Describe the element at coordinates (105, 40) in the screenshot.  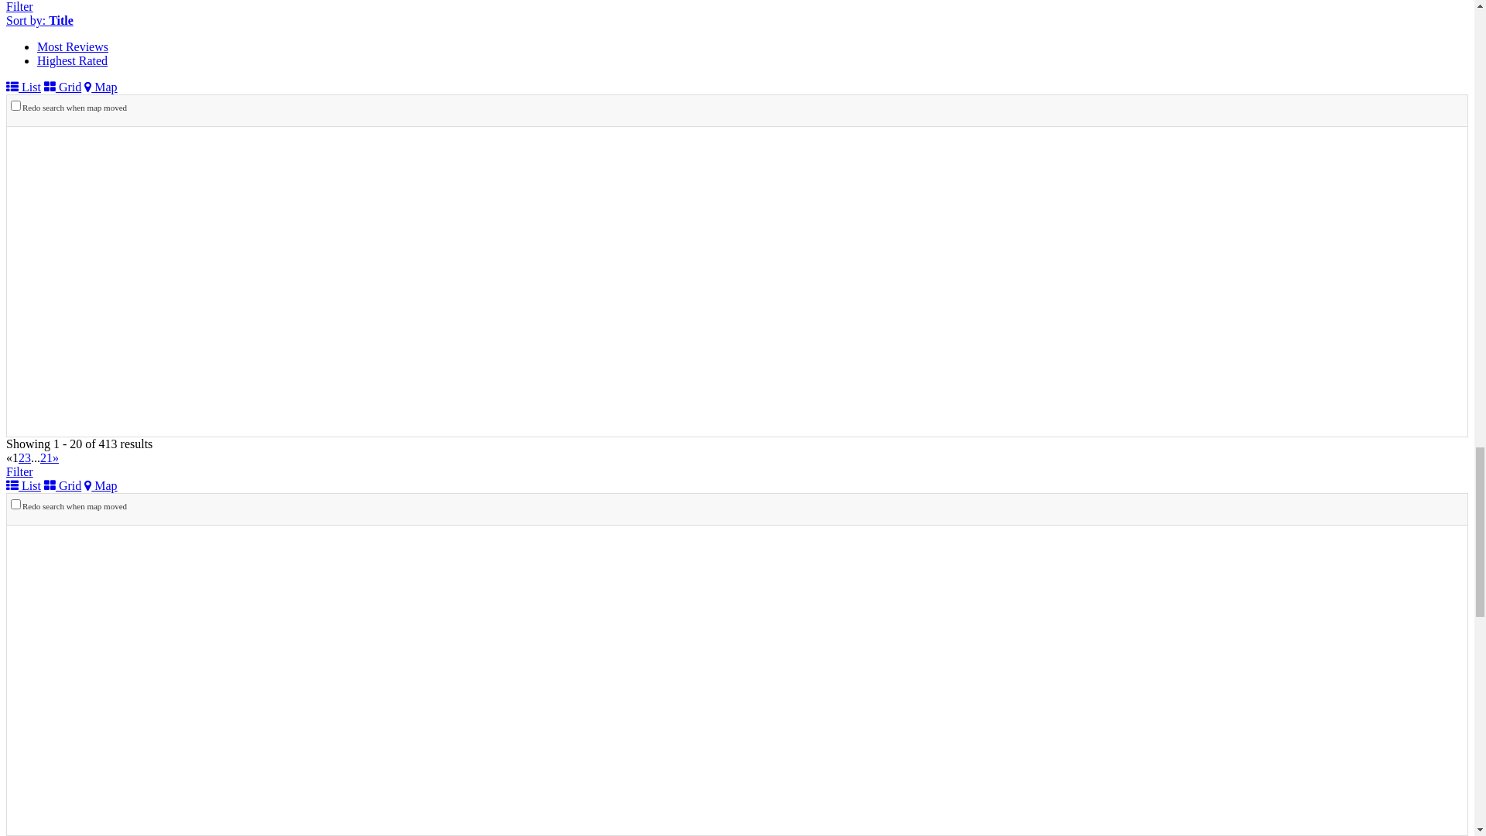
I see `Log In` at that location.